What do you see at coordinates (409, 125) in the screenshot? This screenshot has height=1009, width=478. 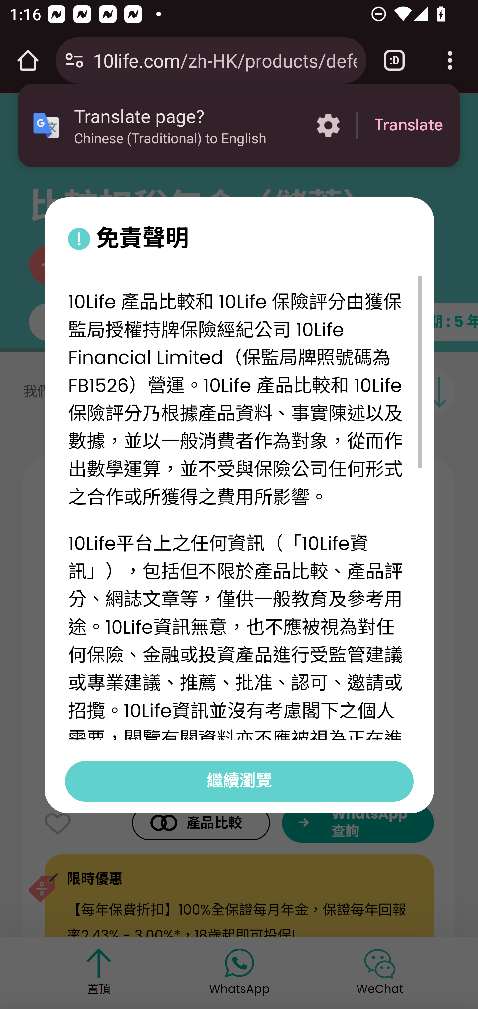 I see `Translate` at bounding box center [409, 125].